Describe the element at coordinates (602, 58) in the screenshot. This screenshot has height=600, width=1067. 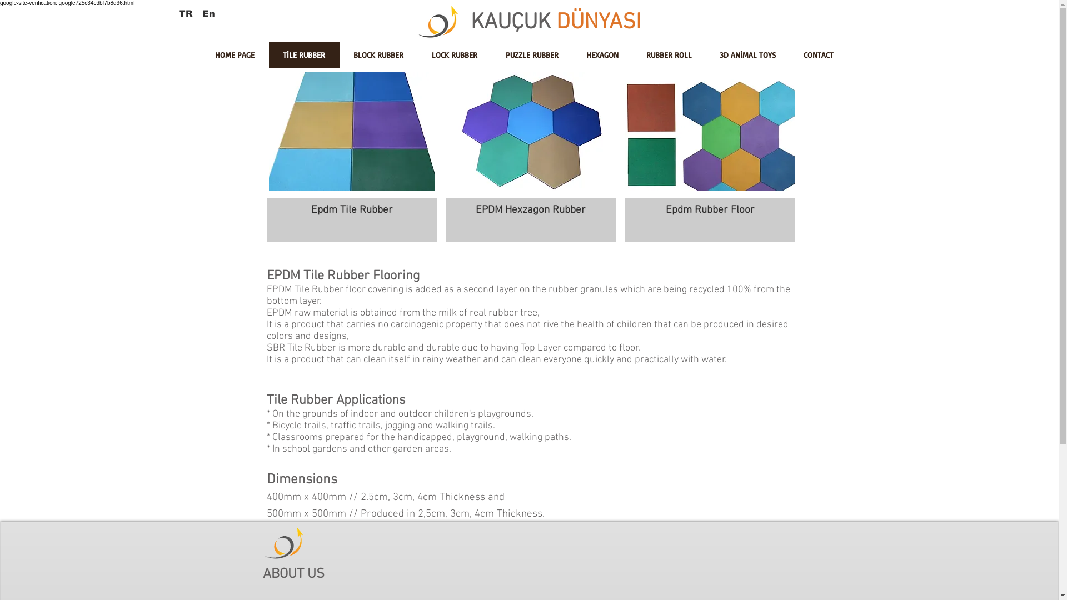
I see `HEXAGON` at that location.